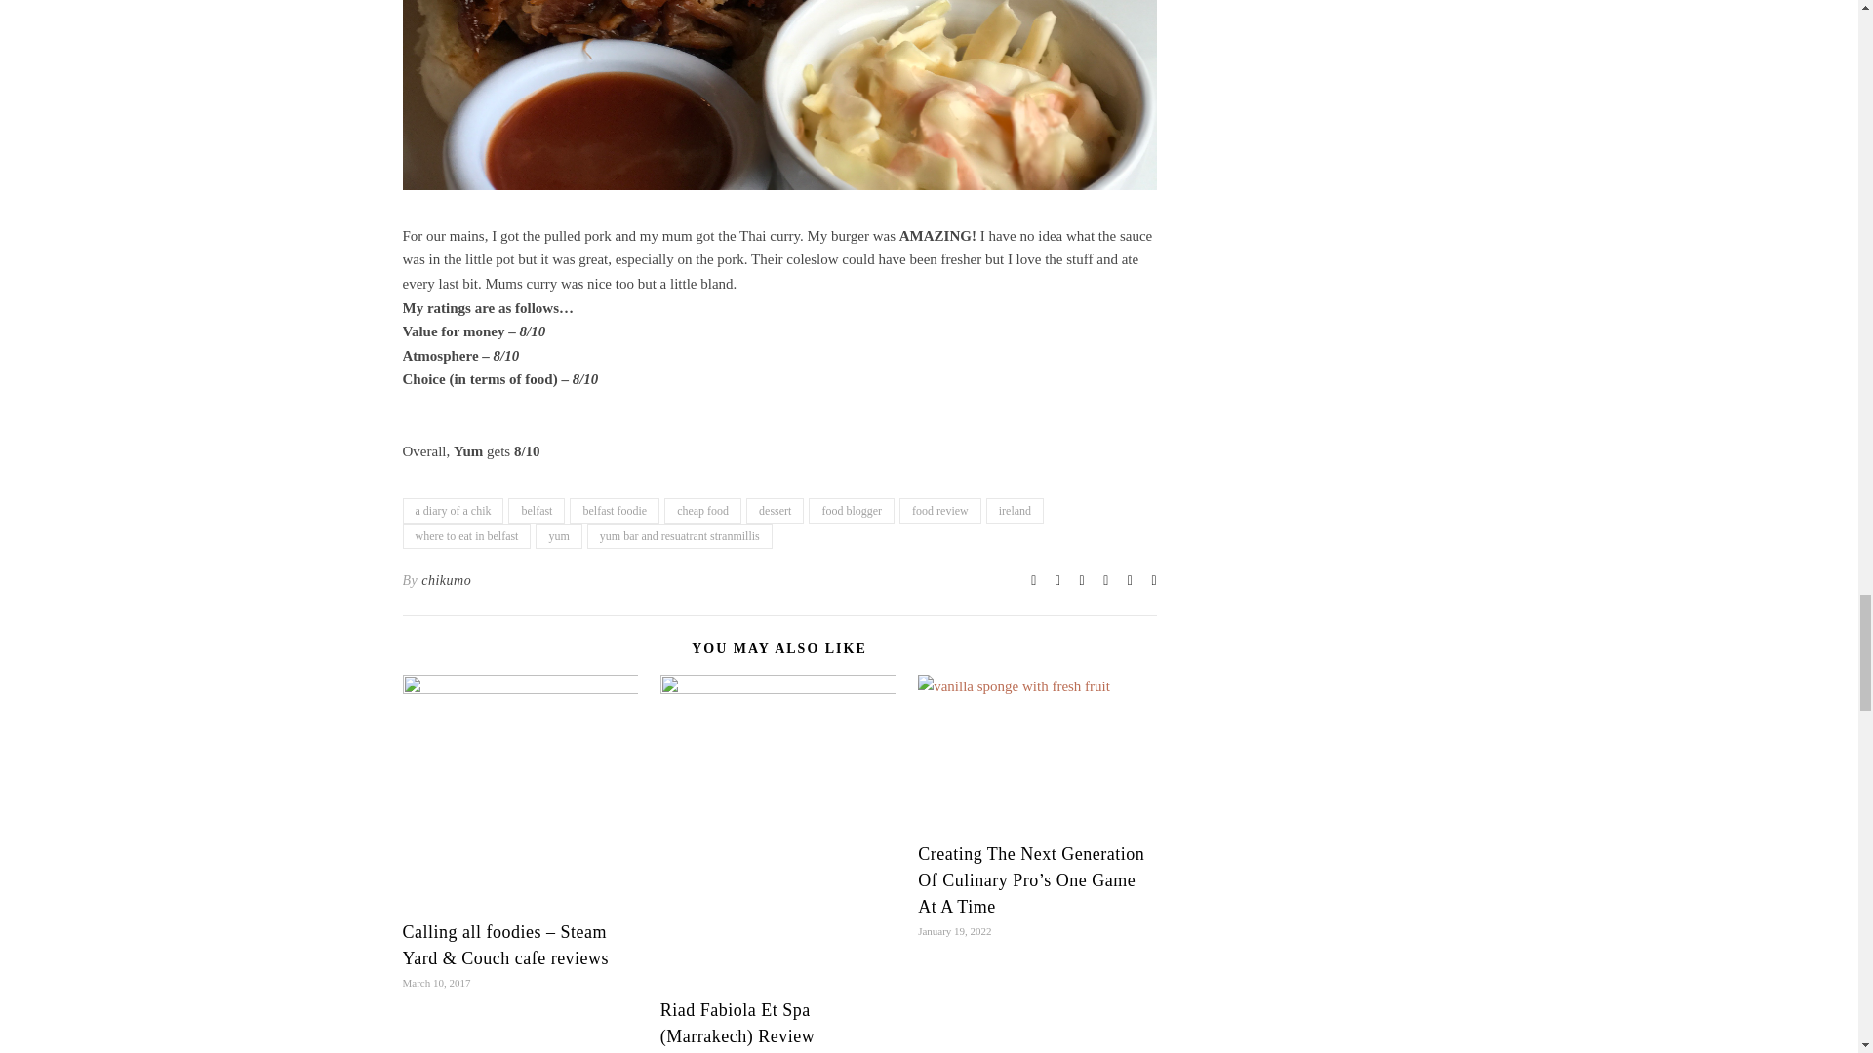 Image resolution: width=1873 pixels, height=1053 pixels. Describe the element at coordinates (614, 510) in the screenshot. I see `belfast foodie` at that location.